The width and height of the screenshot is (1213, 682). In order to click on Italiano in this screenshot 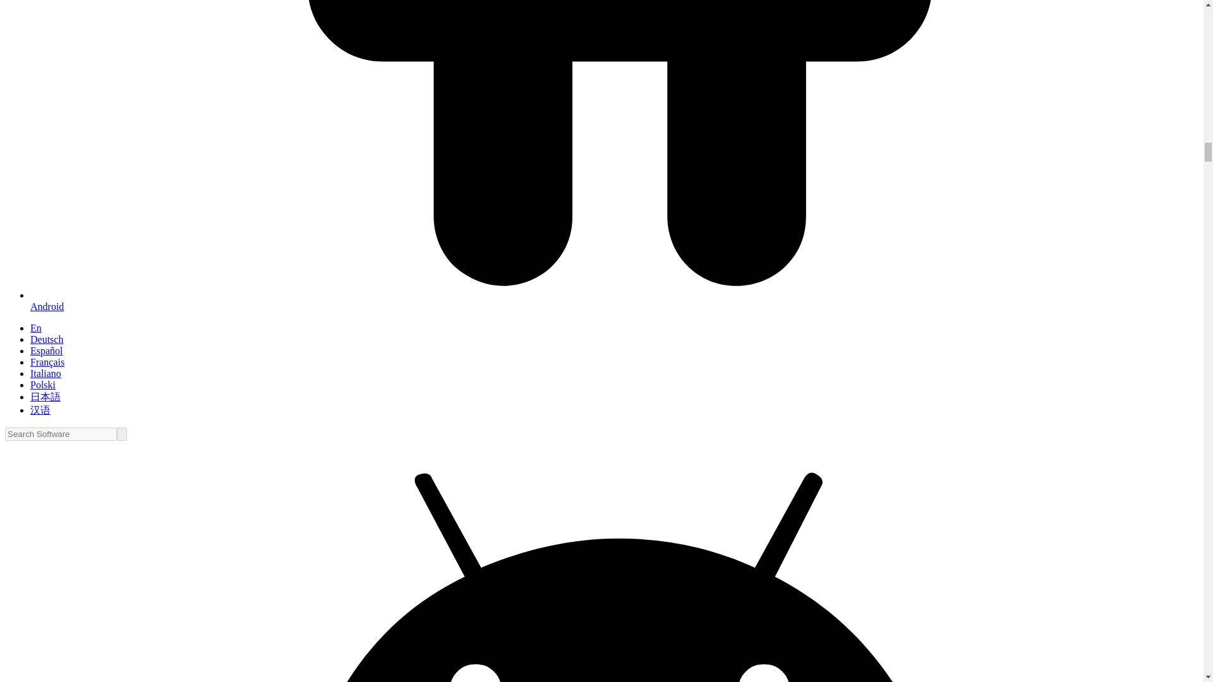, I will do `click(45, 374)`.